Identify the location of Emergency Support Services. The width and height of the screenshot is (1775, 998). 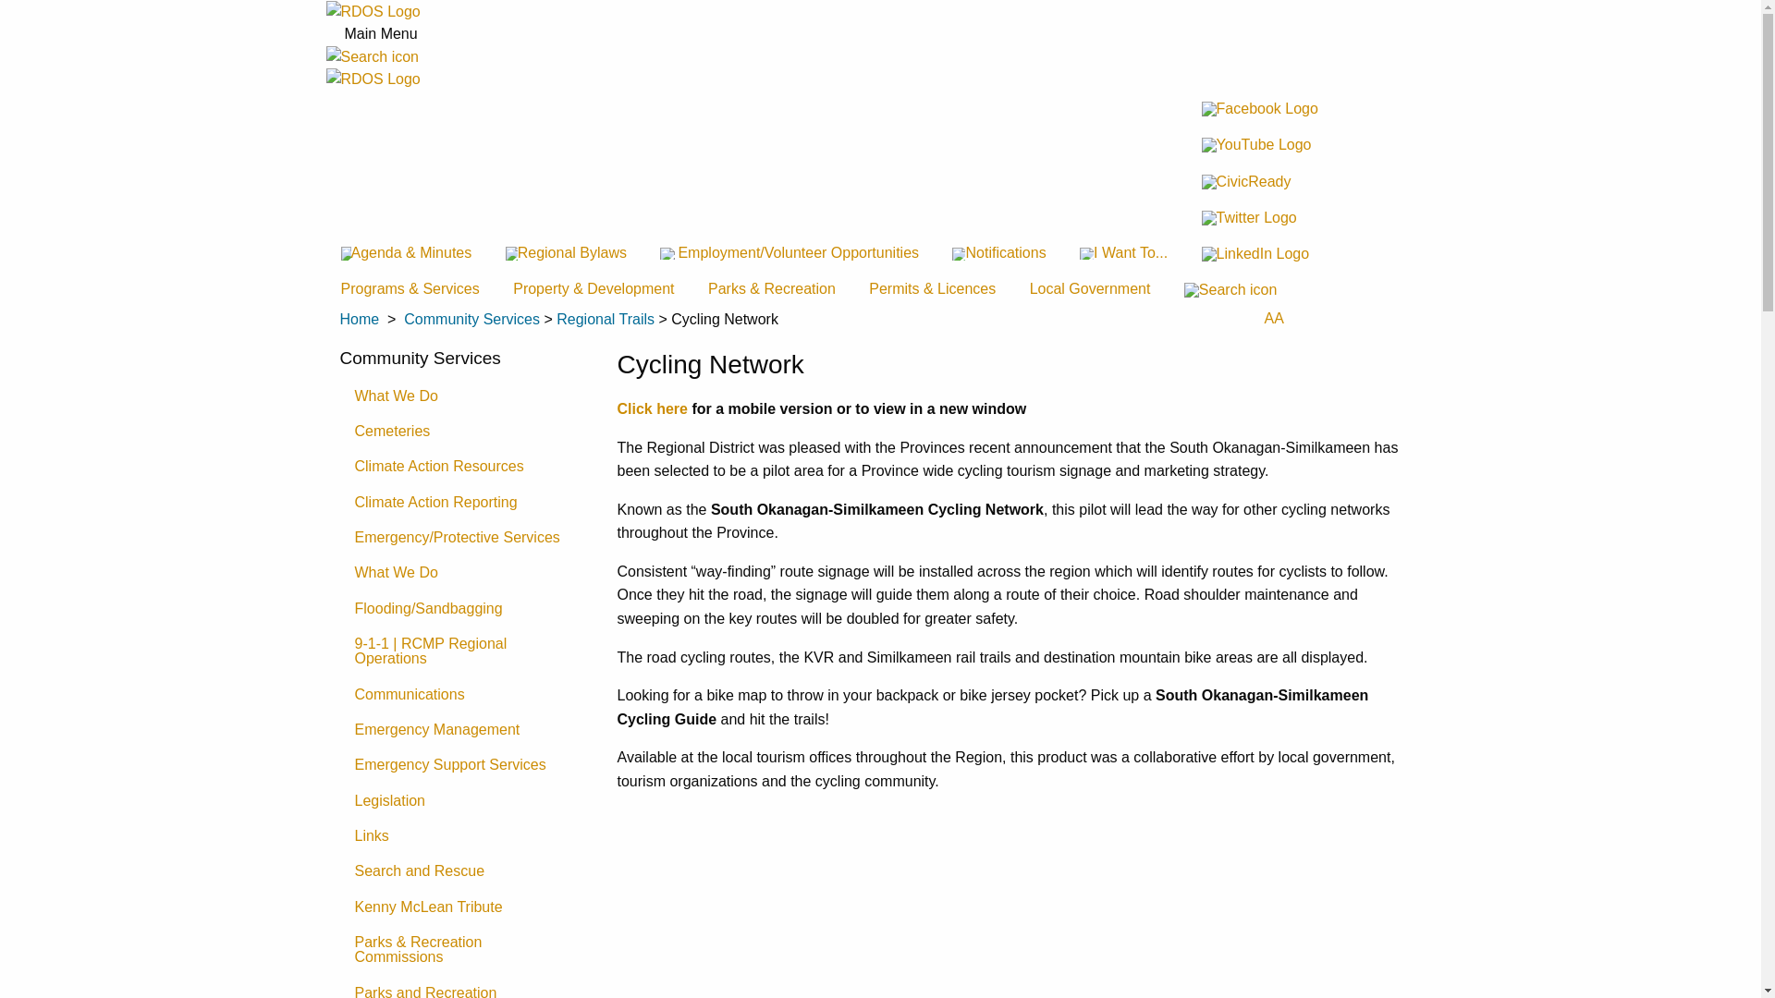
(465, 765).